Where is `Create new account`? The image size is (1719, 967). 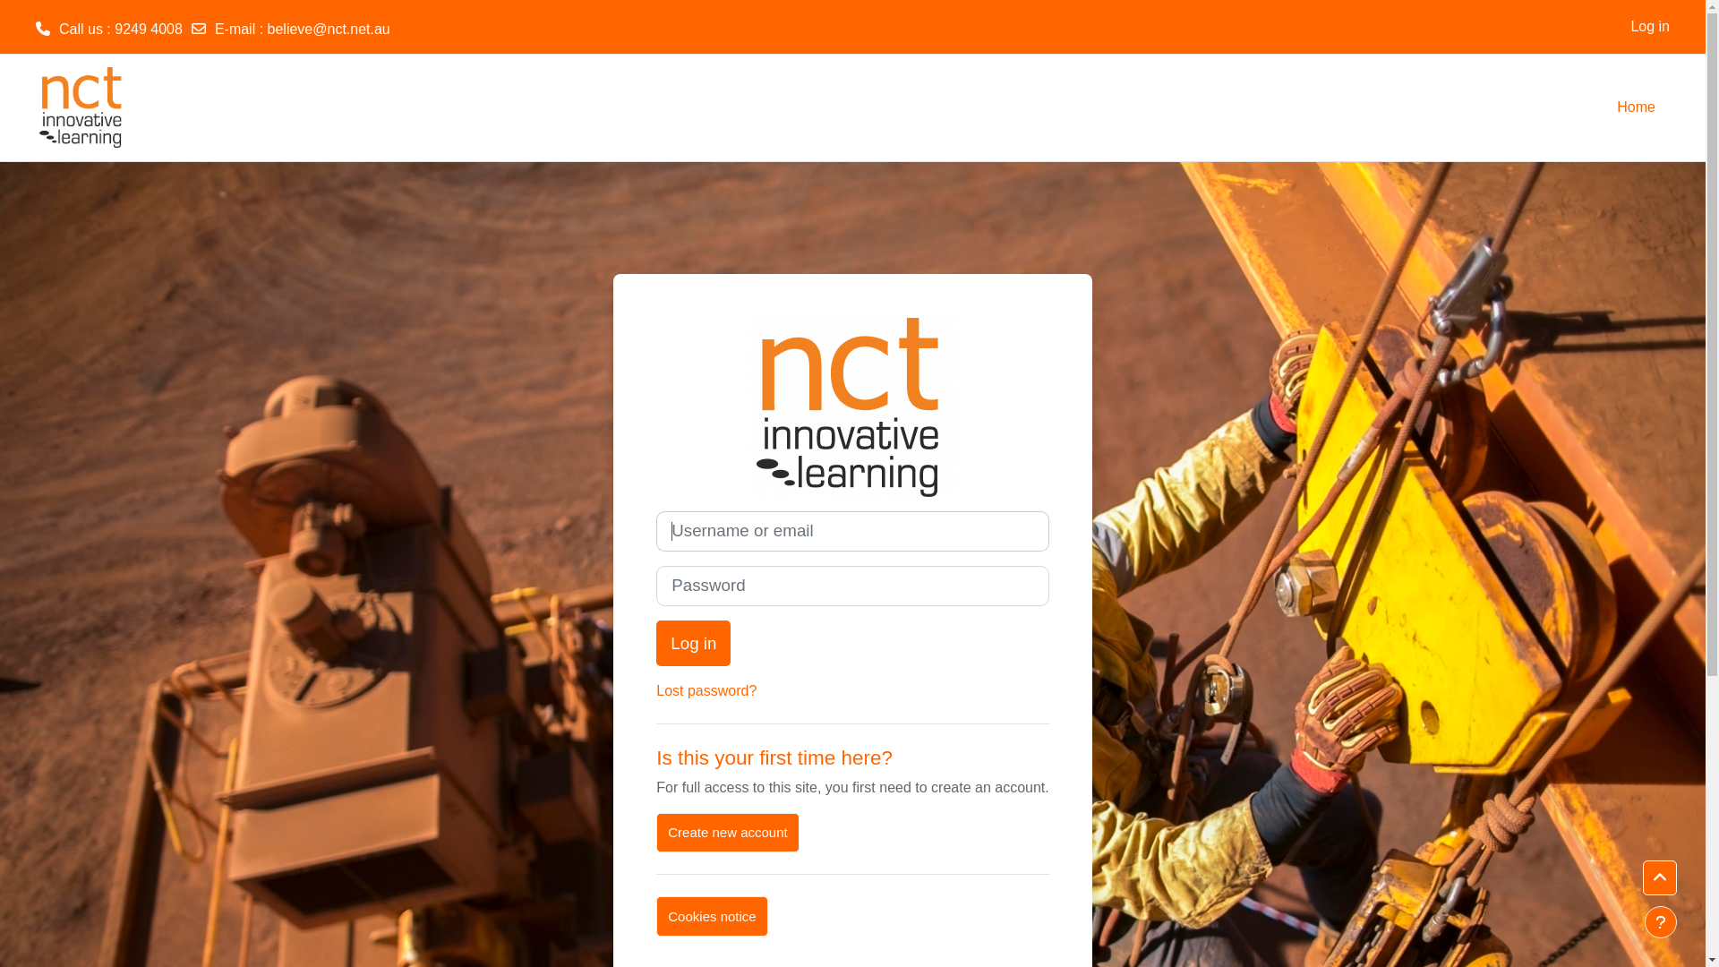
Create new account is located at coordinates (727, 833).